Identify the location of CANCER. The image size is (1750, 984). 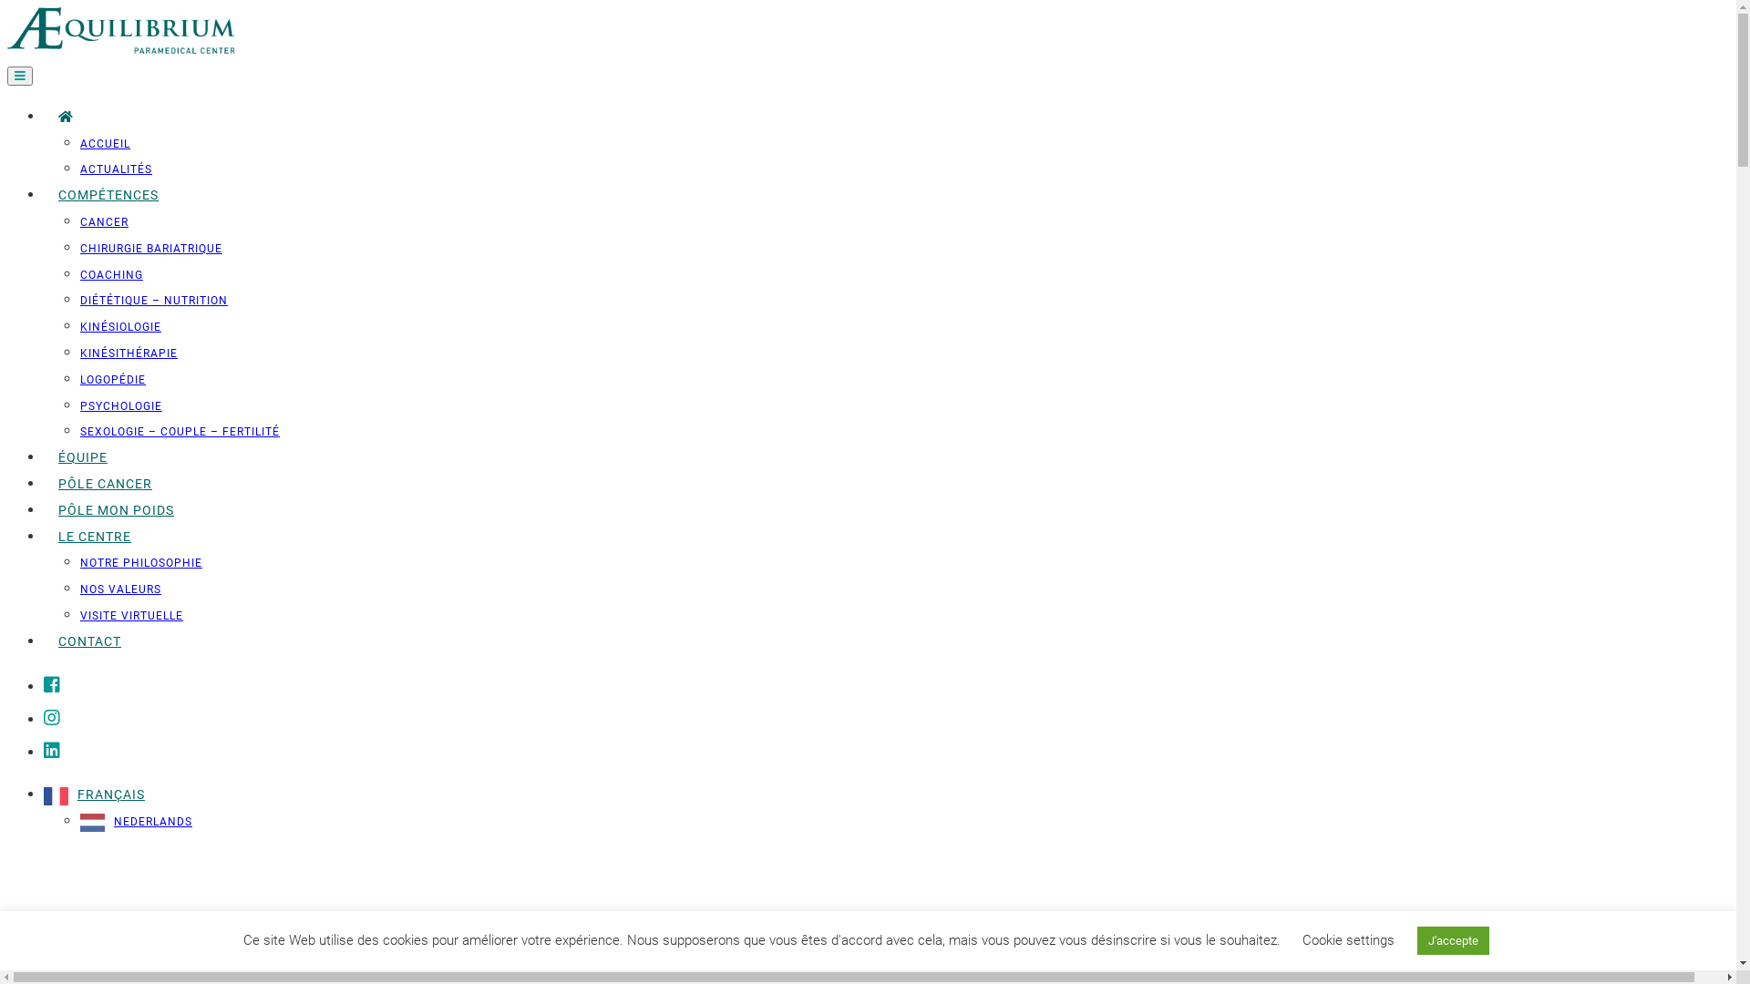
(104, 222).